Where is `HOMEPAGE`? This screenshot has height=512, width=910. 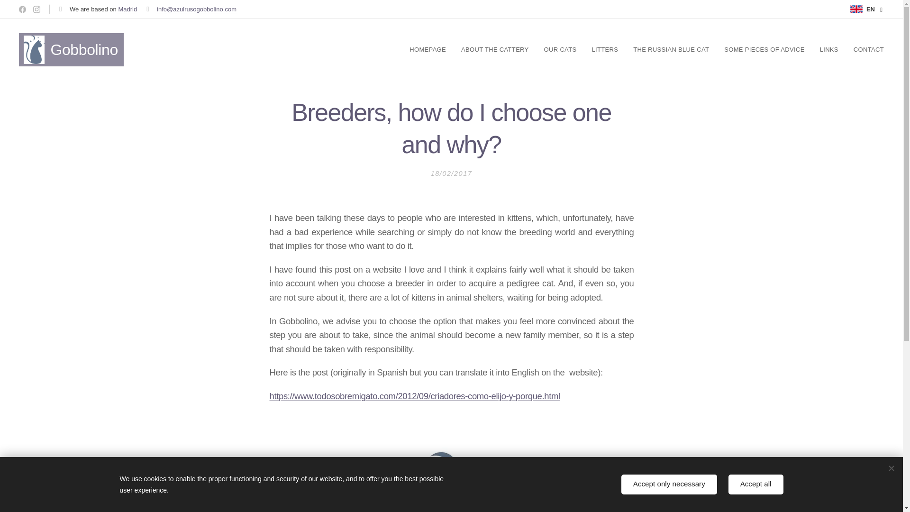 HOMEPAGE is located at coordinates (430, 49).